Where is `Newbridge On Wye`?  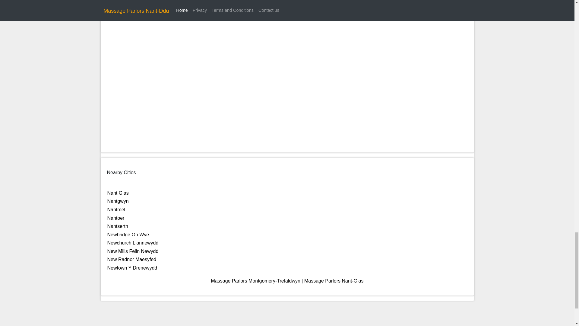
Newbridge On Wye is located at coordinates (128, 235).